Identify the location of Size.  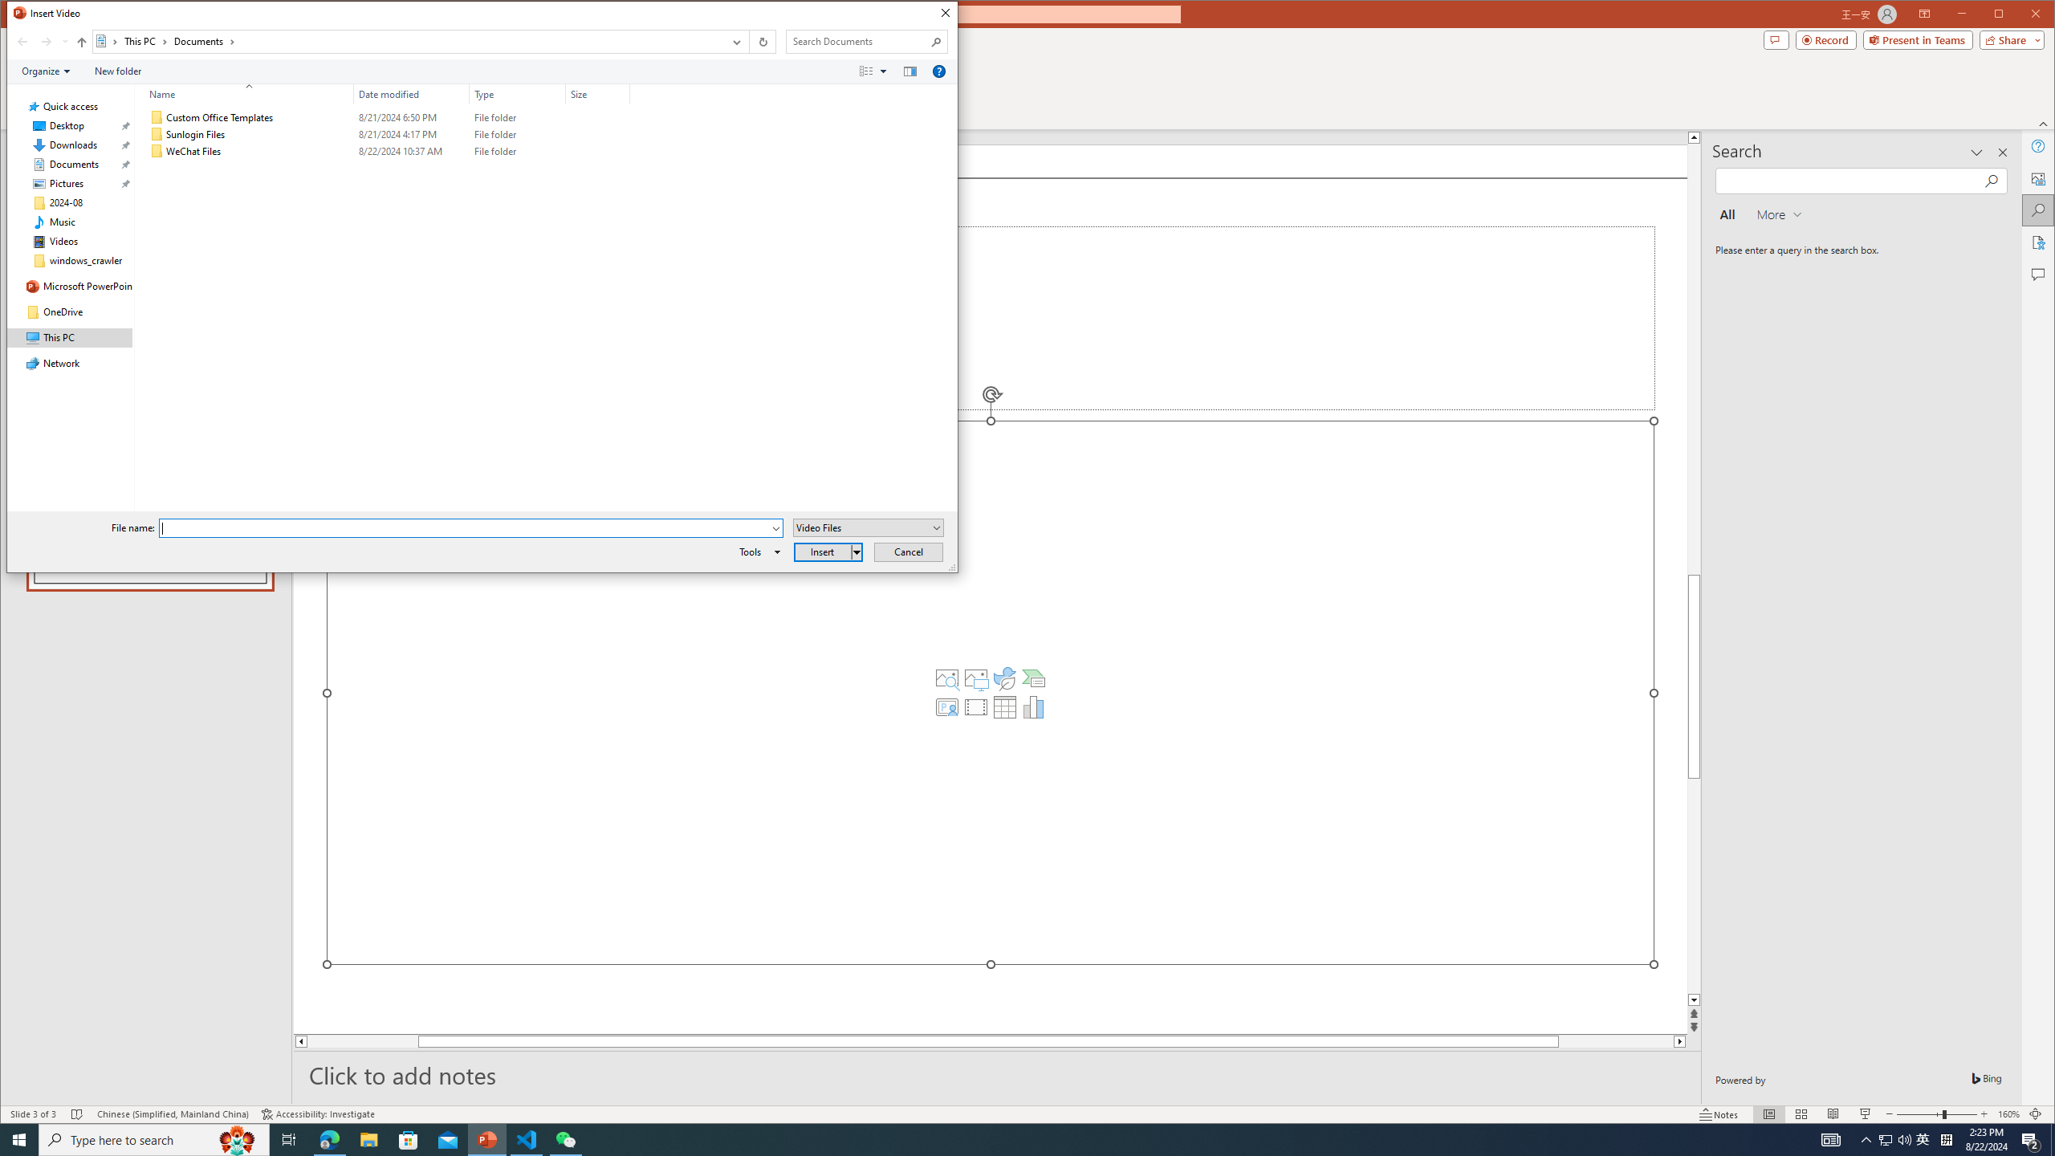
(597, 94).